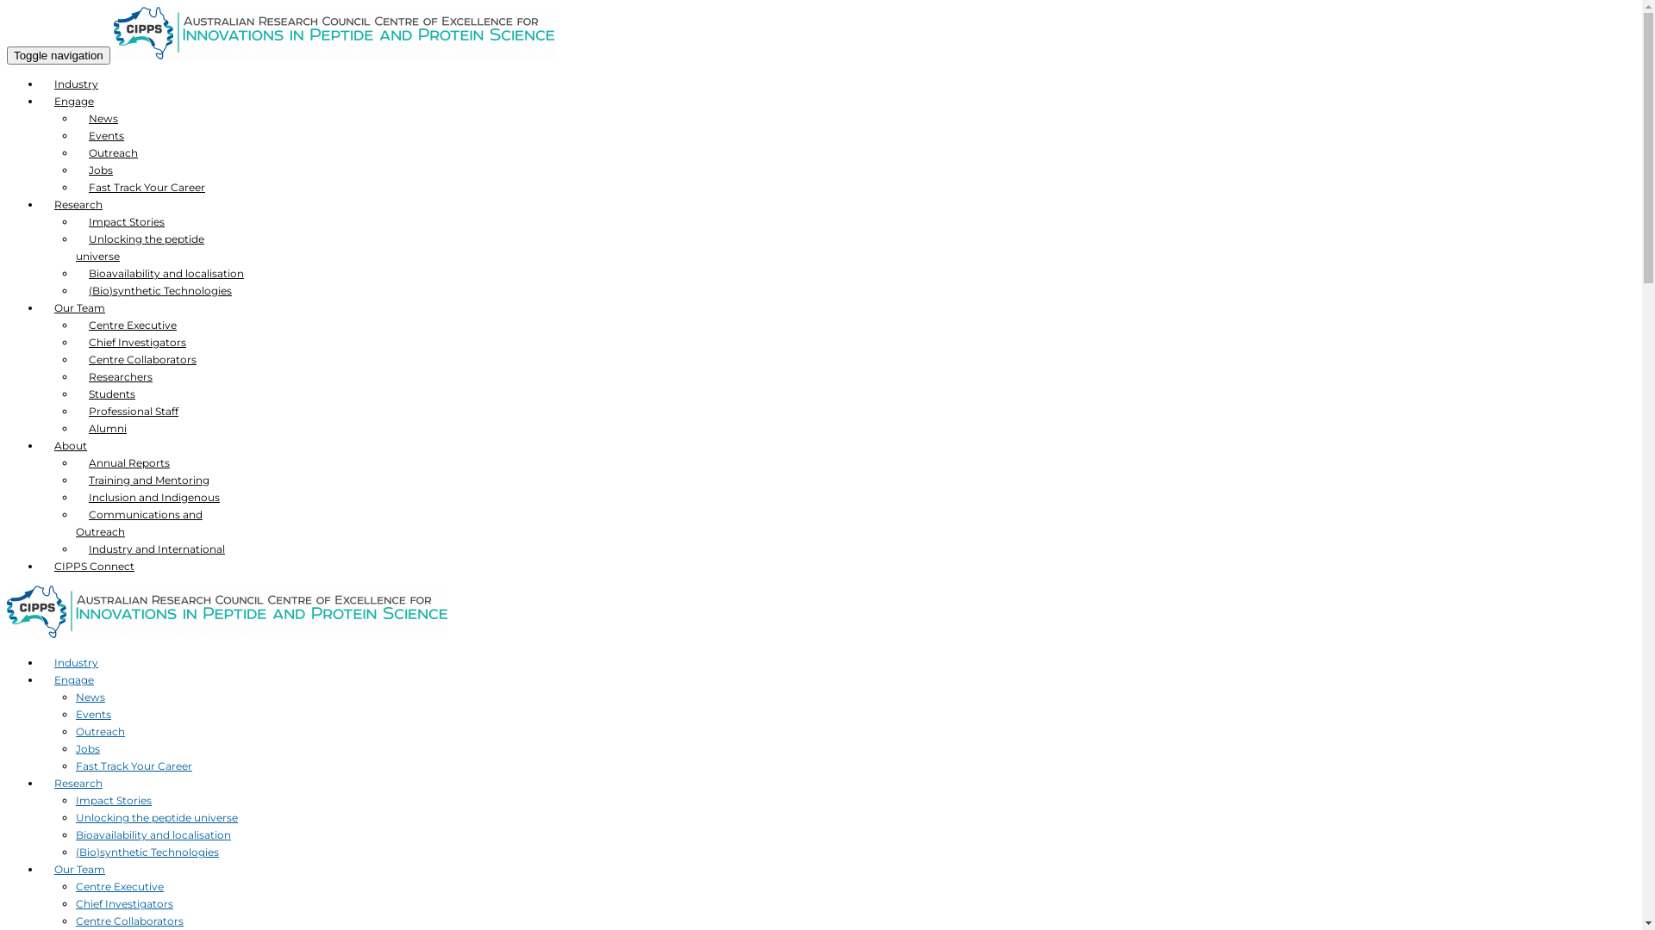 The height and width of the screenshot is (930, 1655). What do you see at coordinates (114, 801) in the screenshot?
I see `Impact Stories` at bounding box center [114, 801].